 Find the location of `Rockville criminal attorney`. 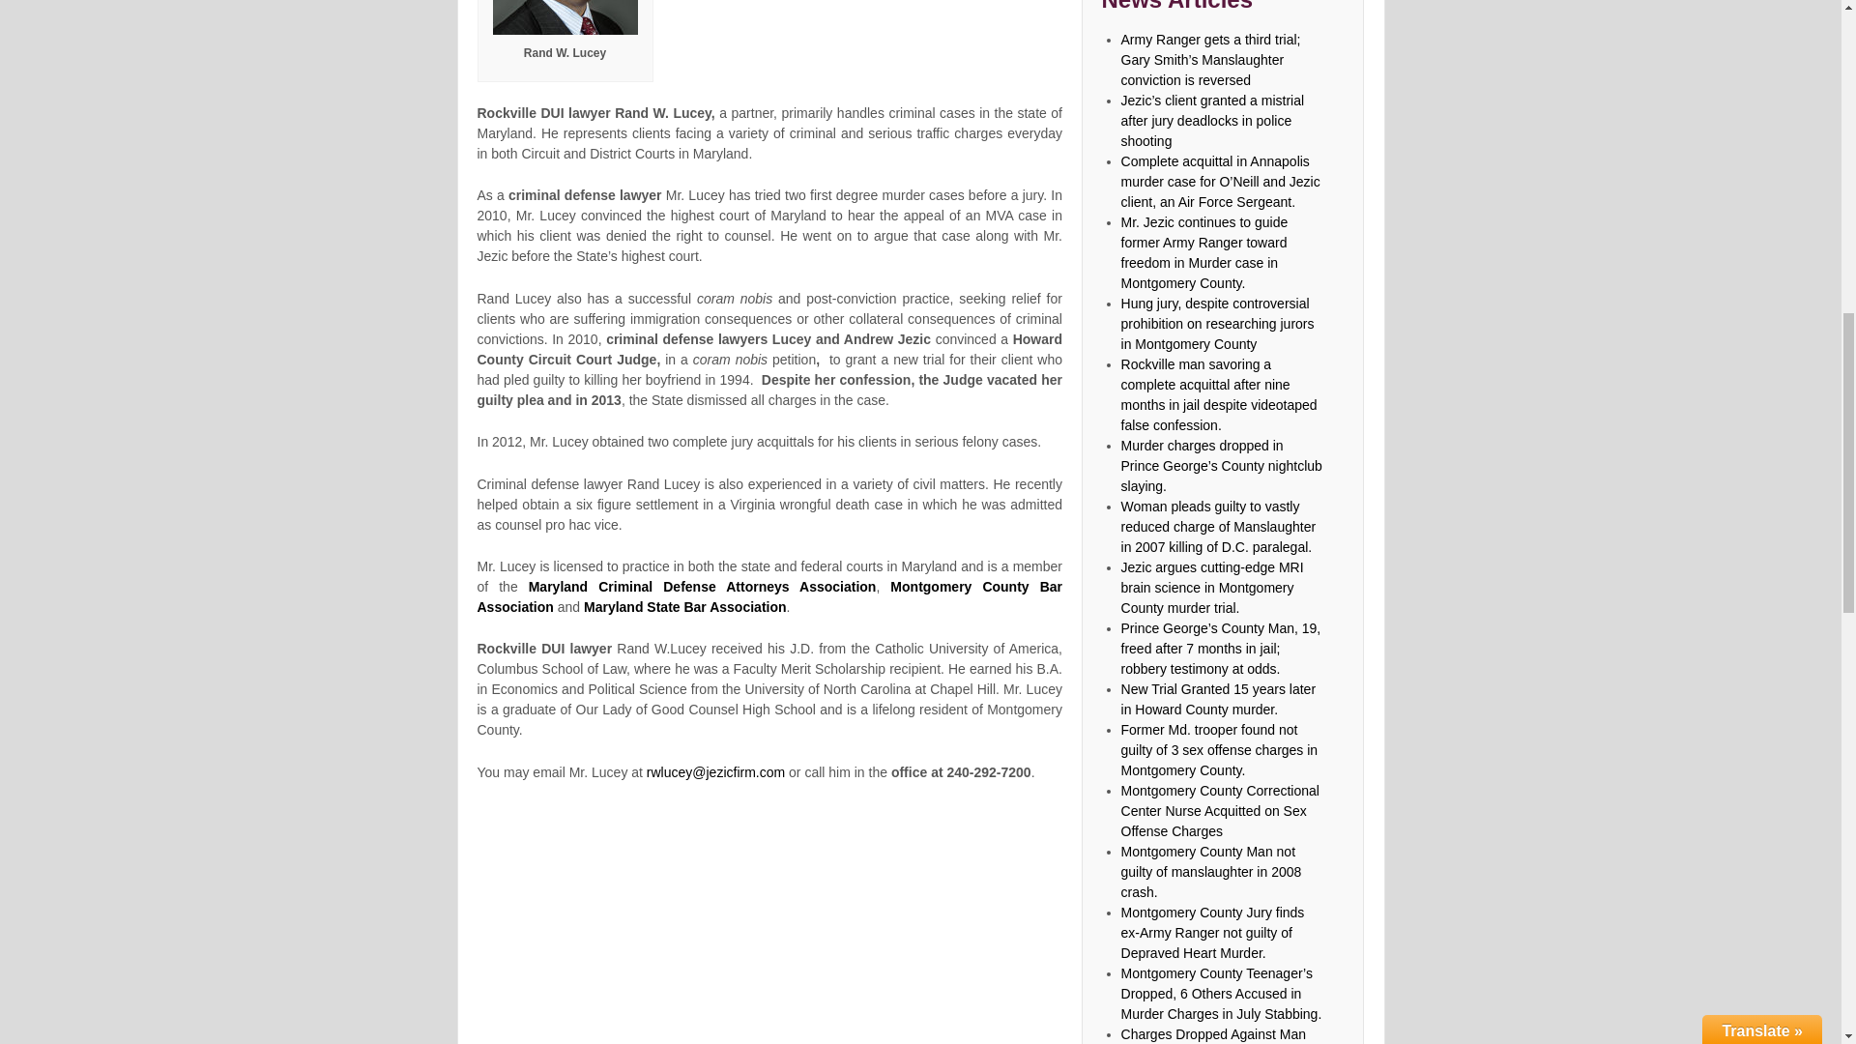

Rockville criminal attorney is located at coordinates (565, 17).